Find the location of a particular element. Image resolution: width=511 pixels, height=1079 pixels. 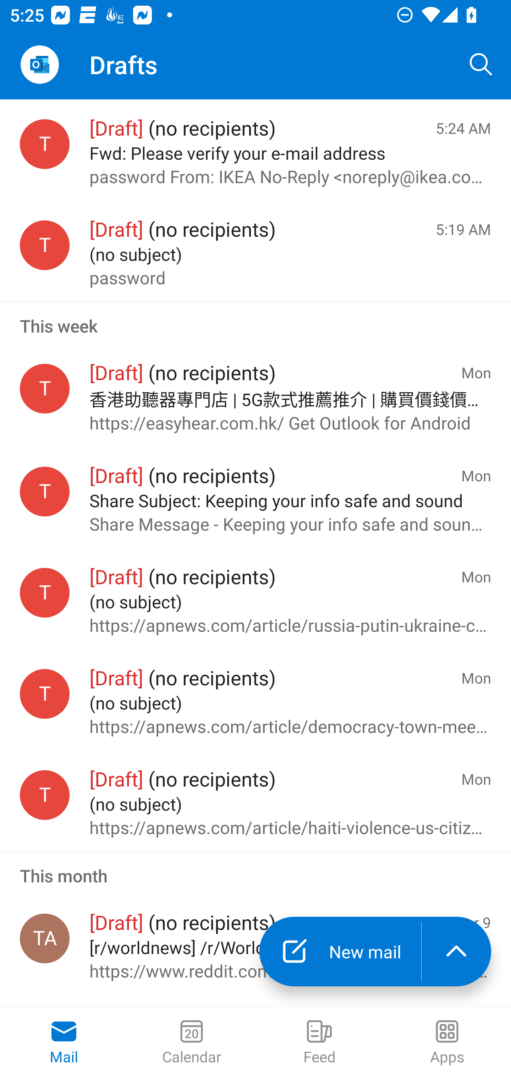

Search, ,  is located at coordinates (481, 65).